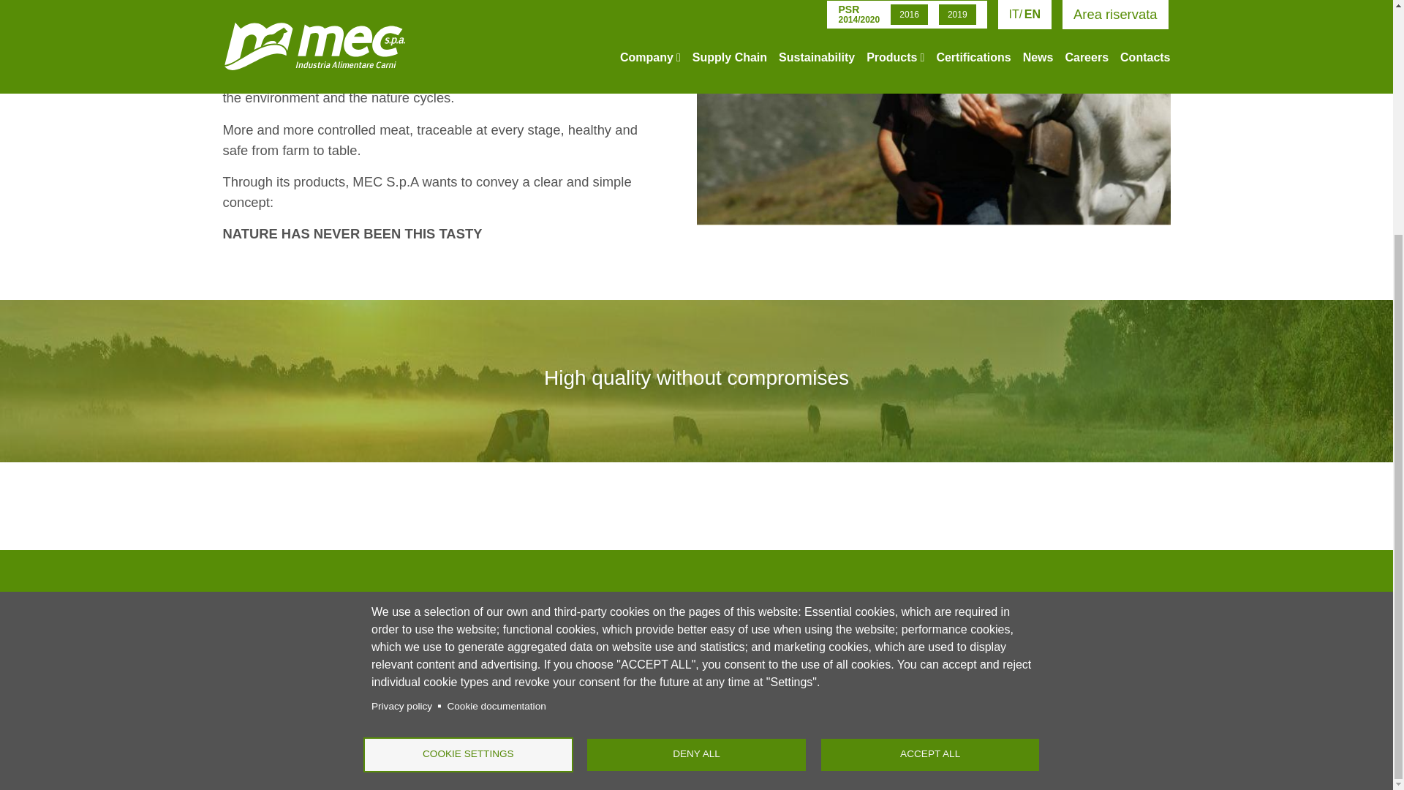 Image resolution: width=1404 pixels, height=790 pixels. Describe the element at coordinates (496, 380) in the screenshot. I see `Cookie documentation` at that location.